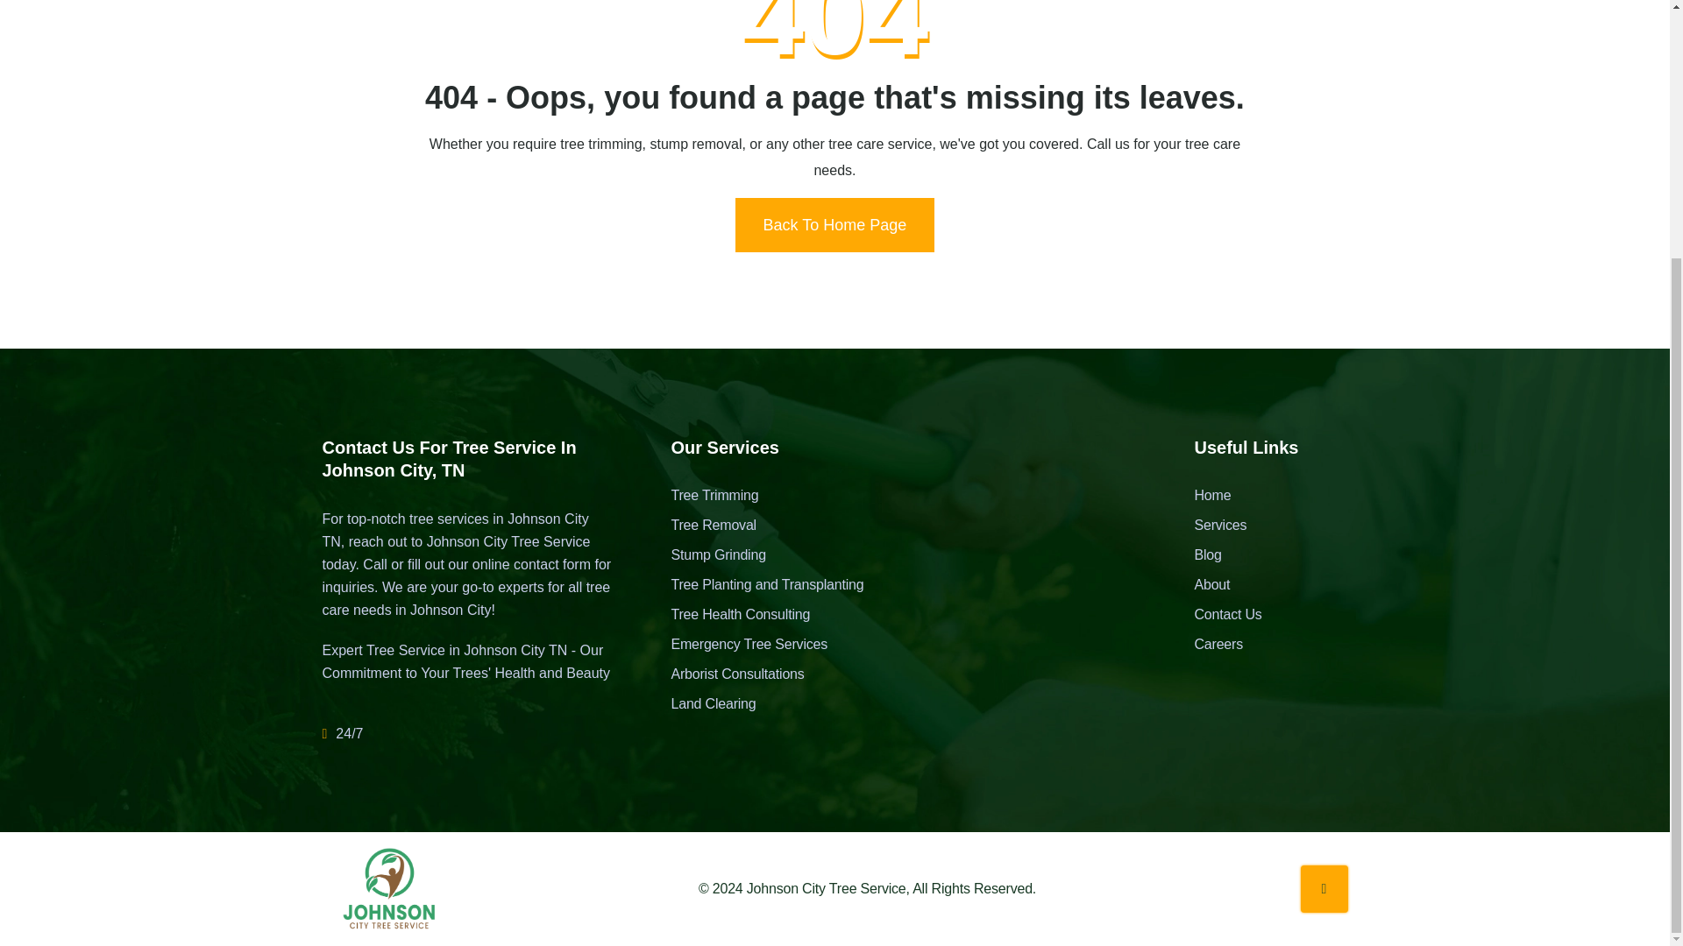 The width and height of the screenshot is (1683, 946). What do you see at coordinates (835, 224) in the screenshot?
I see `Back To Home Page` at bounding box center [835, 224].